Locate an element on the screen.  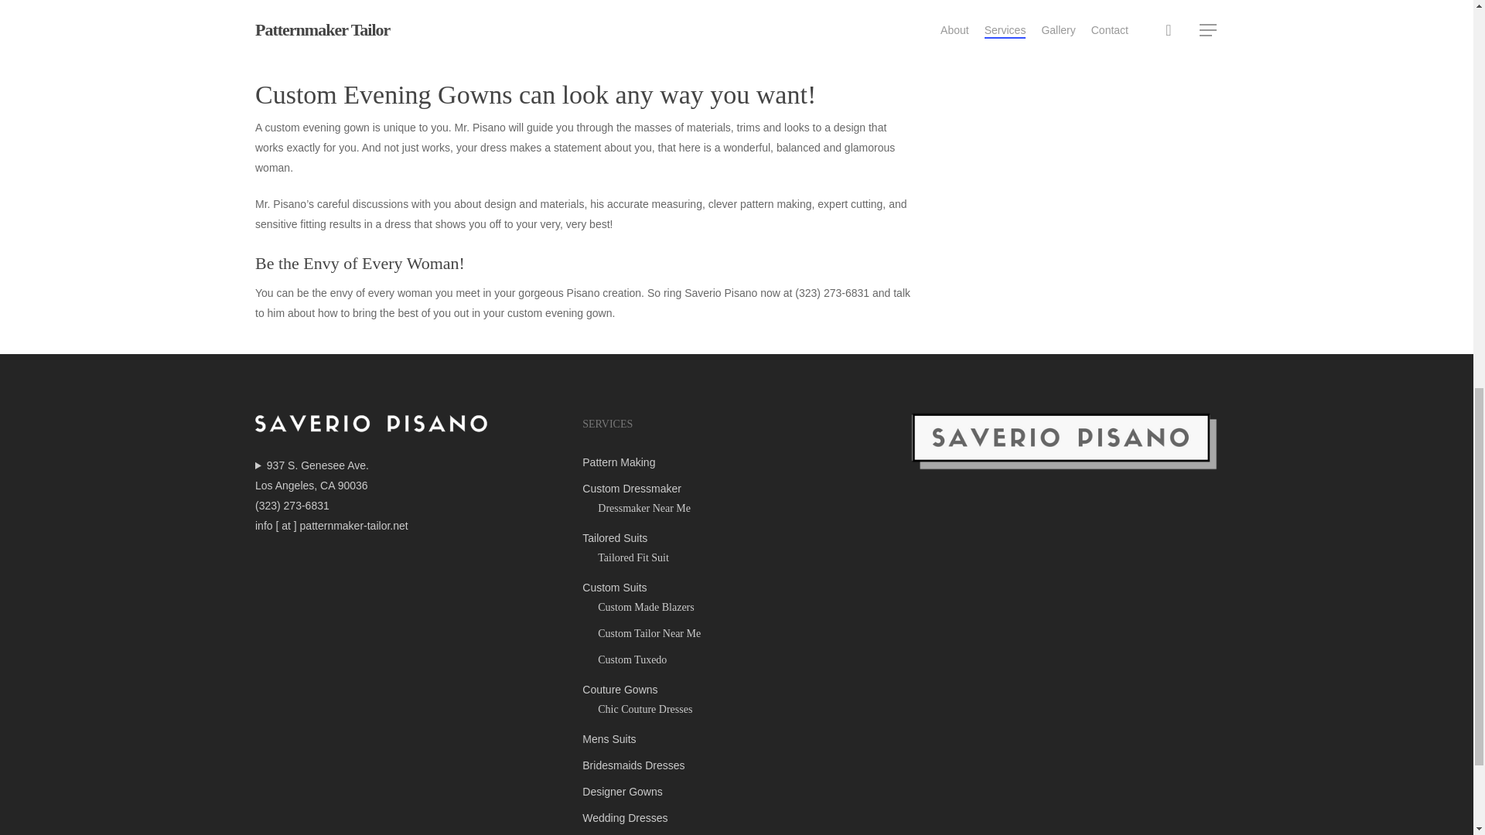
Pattern Making is located at coordinates (736, 462).